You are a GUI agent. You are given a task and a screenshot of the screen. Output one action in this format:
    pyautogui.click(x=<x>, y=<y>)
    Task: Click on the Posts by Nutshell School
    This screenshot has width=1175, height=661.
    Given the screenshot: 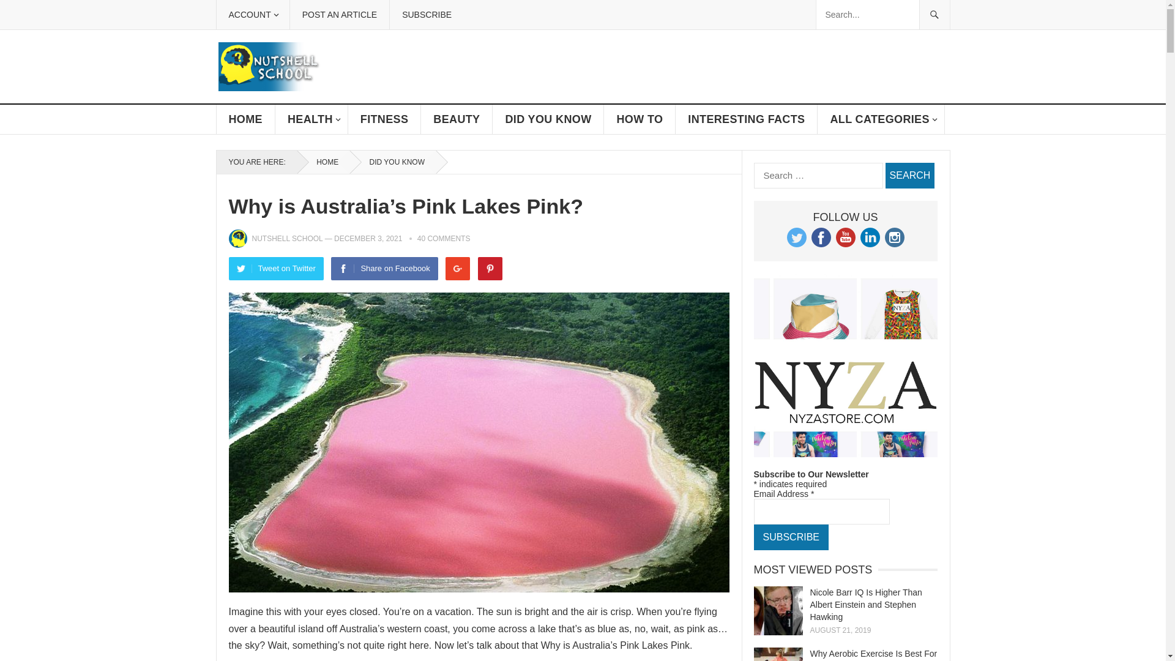 What is the action you would take?
    pyautogui.click(x=288, y=239)
    